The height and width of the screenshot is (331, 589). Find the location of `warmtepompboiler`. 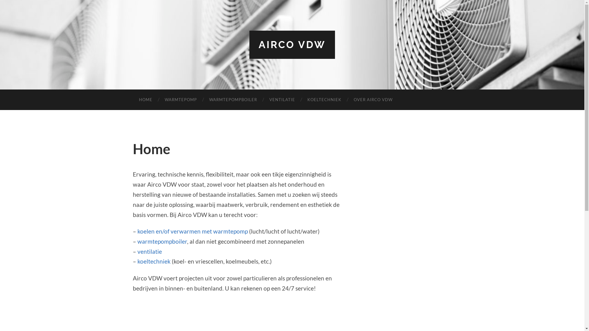

warmtepompboiler is located at coordinates (162, 242).